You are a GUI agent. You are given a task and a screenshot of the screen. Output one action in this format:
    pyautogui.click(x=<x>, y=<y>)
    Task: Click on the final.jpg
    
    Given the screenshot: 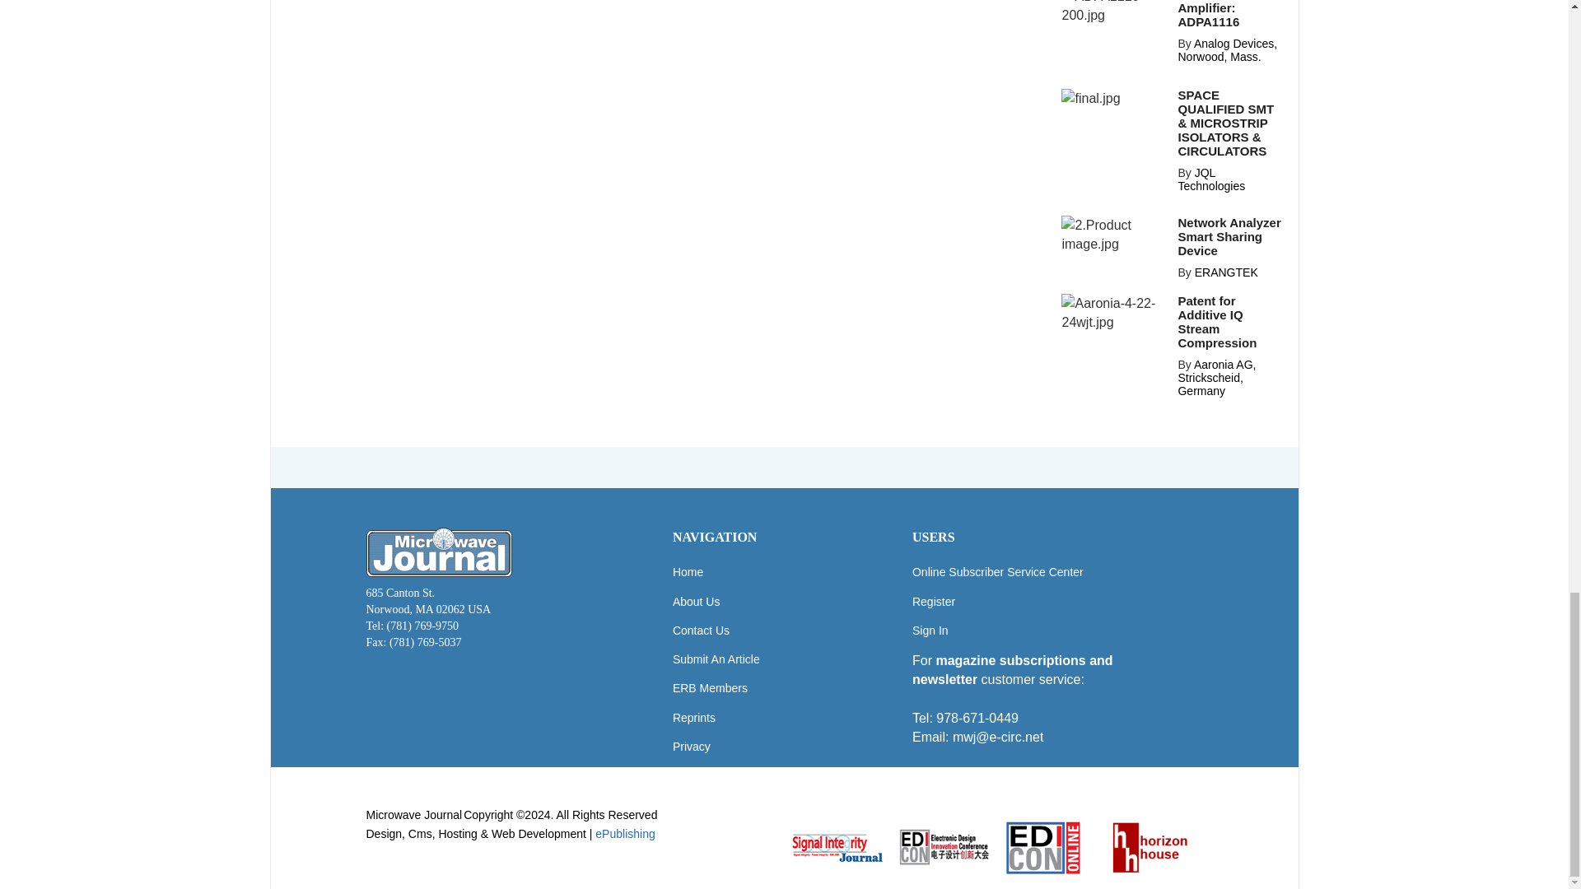 What is the action you would take?
    pyautogui.click(x=1090, y=98)
    